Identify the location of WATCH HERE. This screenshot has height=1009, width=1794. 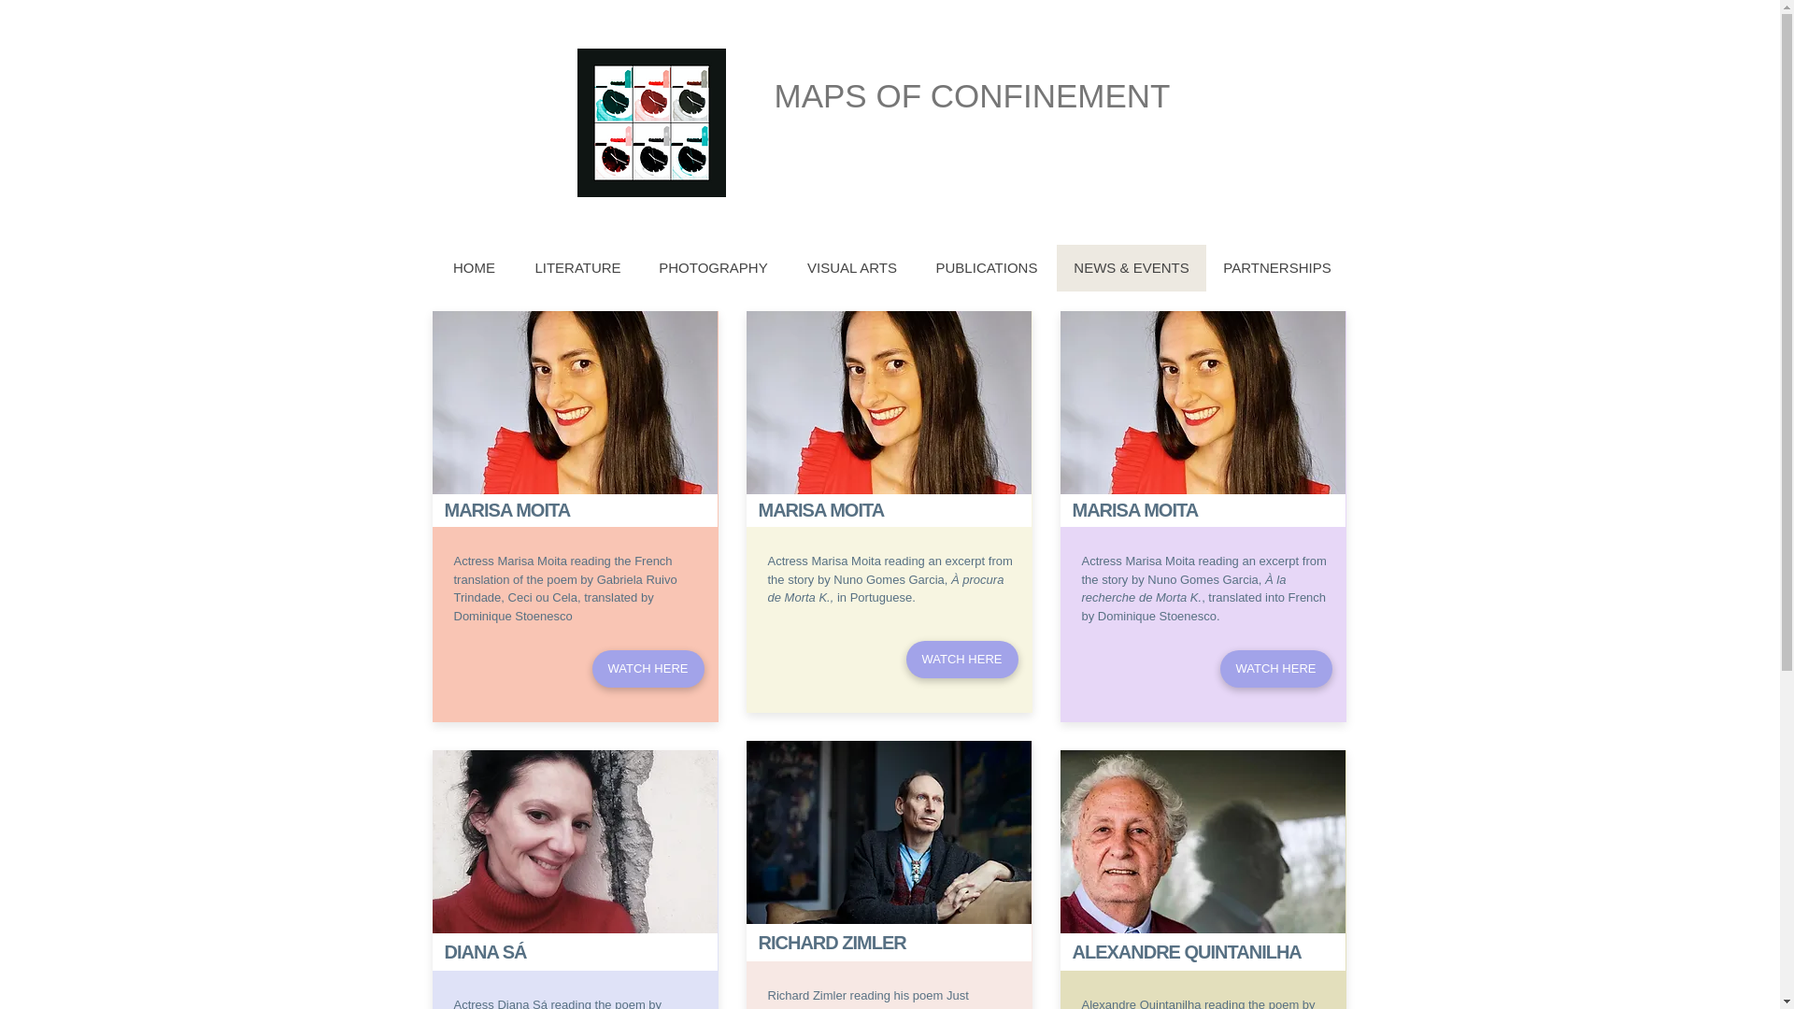
(962, 659).